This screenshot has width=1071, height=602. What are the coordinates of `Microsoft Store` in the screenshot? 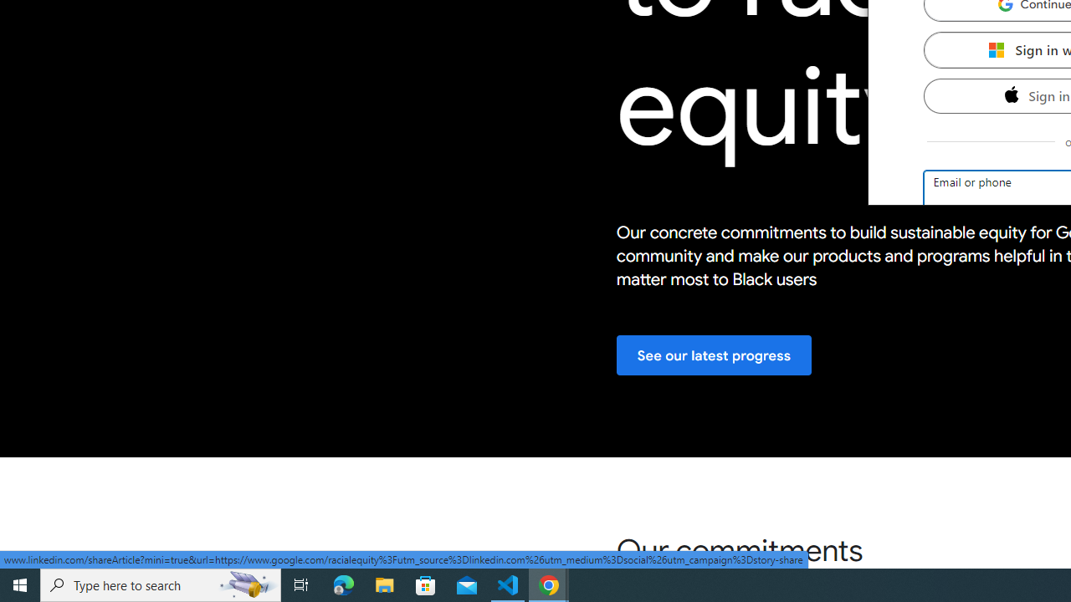 It's located at (426, 585).